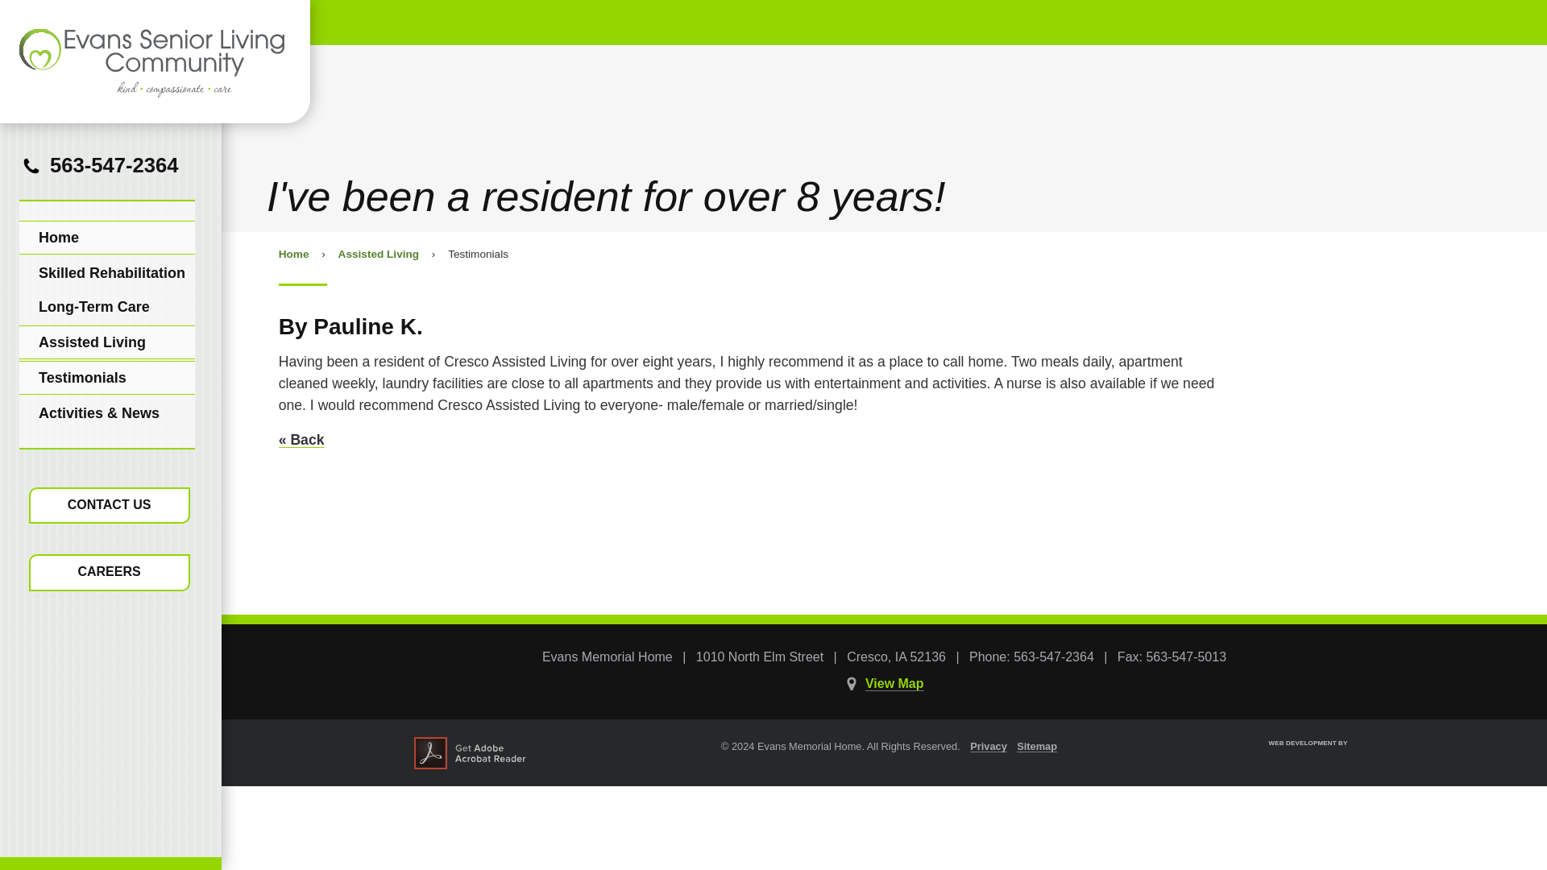 This screenshot has width=1547, height=870. What do you see at coordinates (106, 272) in the screenshot?
I see `Skilled Rehabilitation` at bounding box center [106, 272].